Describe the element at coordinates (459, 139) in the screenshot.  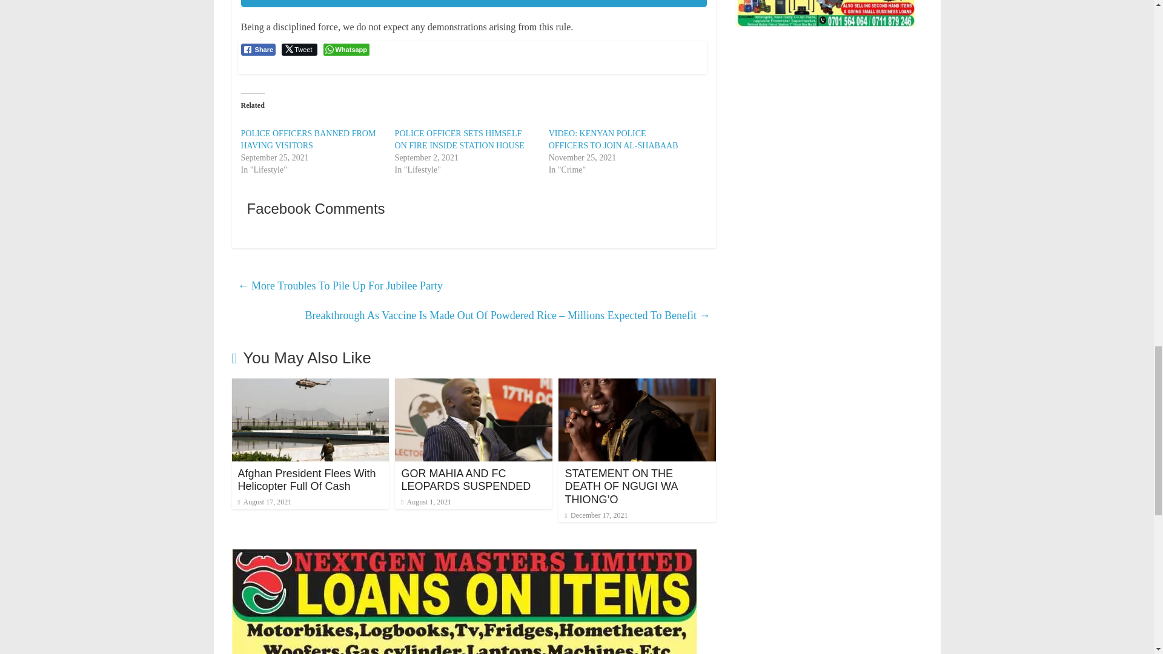
I see `POLICE OFFICER SETS HIMSELF ON FIRE INSIDE STATION HOUSE` at that location.